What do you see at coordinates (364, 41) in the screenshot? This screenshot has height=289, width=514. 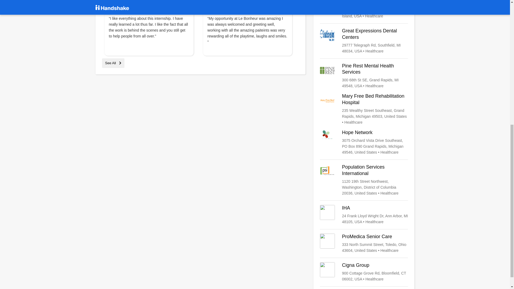 I see `Great Expressions Dental Centers` at bounding box center [364, 41].